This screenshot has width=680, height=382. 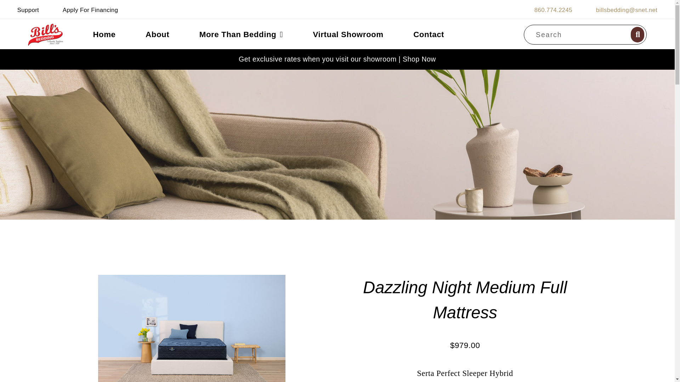 I want to click on Virtual Showroom, so click(x=348, y=35).